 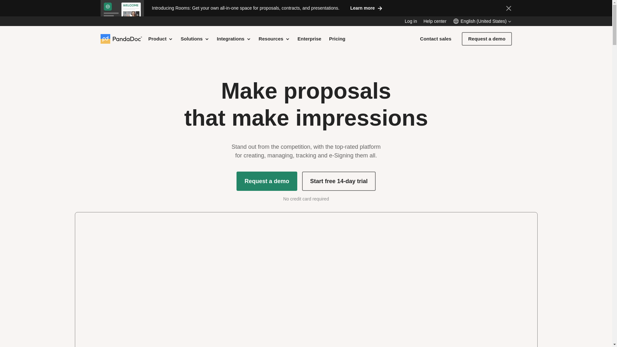 What do you see at coordinates (195, 39) in the screenshot?
I see `Solutions` at bounding box center [195, 39].